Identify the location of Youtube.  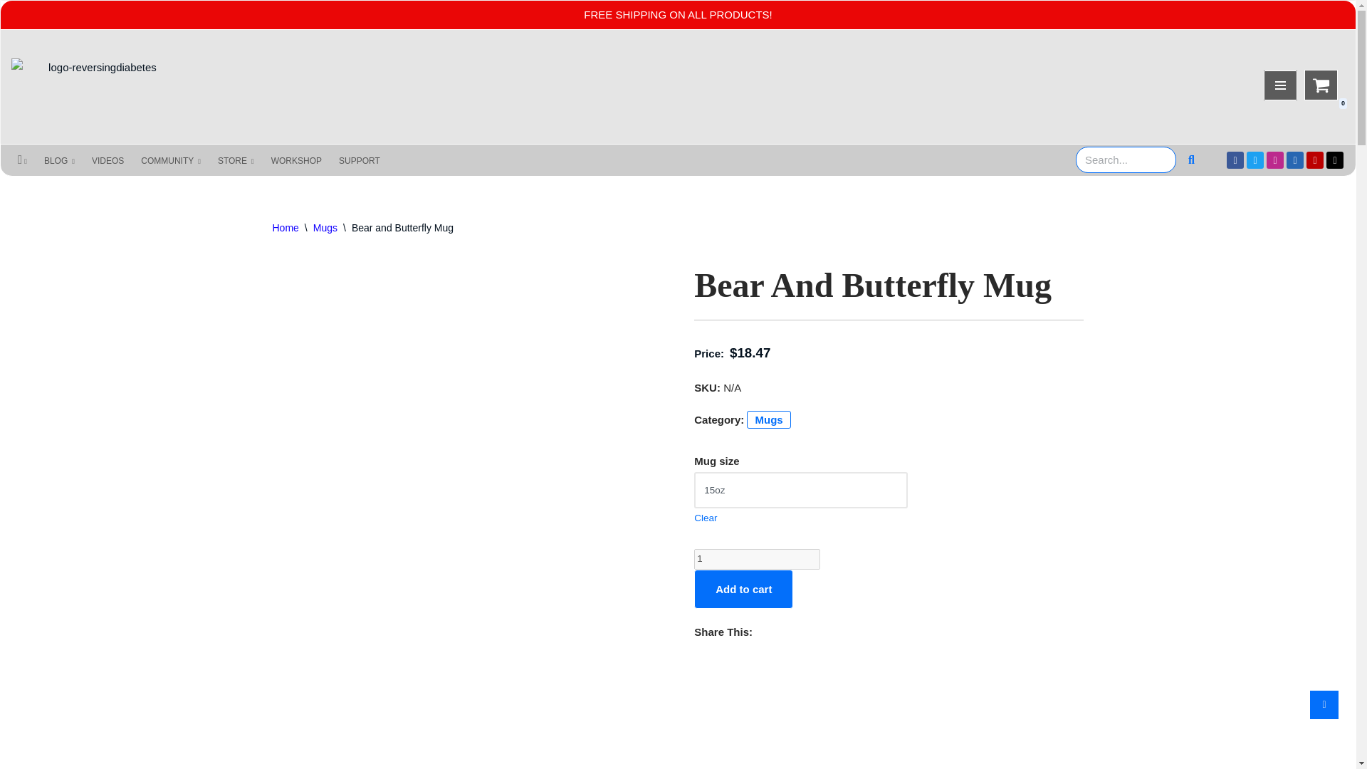
(1314, 159).